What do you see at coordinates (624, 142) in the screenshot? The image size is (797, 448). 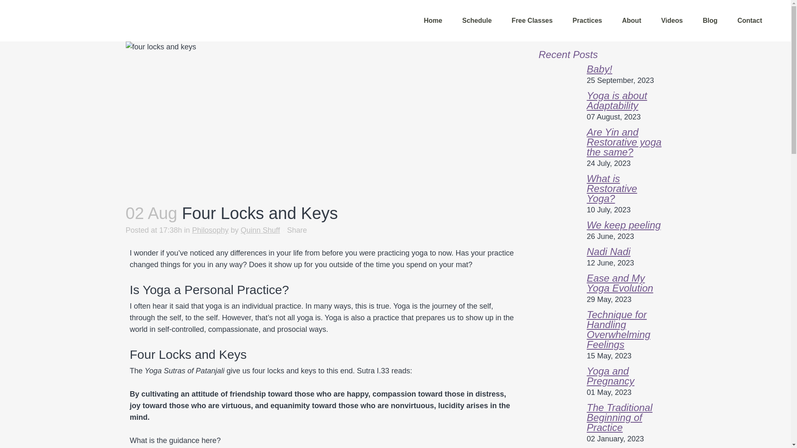 I see `Are Yin and Restorative yoga the same?` at bounding box center [624, 142].